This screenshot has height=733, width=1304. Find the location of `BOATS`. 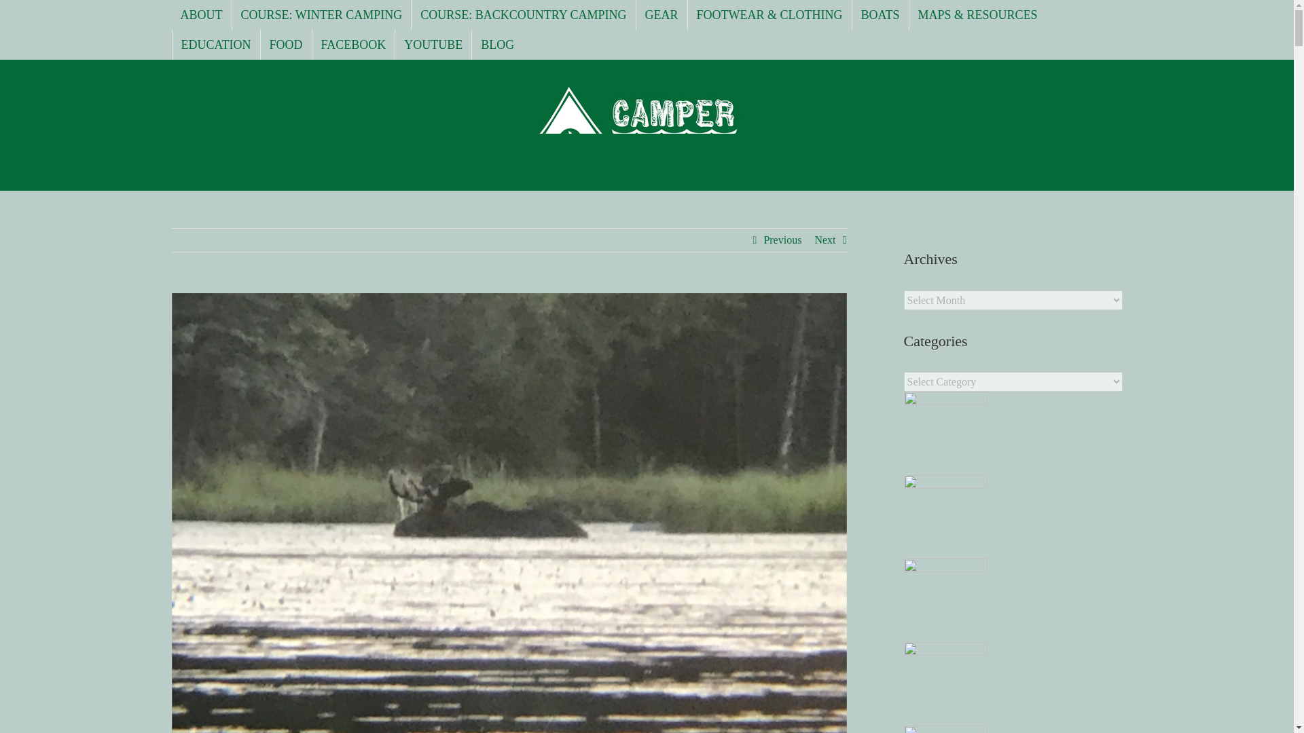

BOATS is located at coordinates (880, 15).